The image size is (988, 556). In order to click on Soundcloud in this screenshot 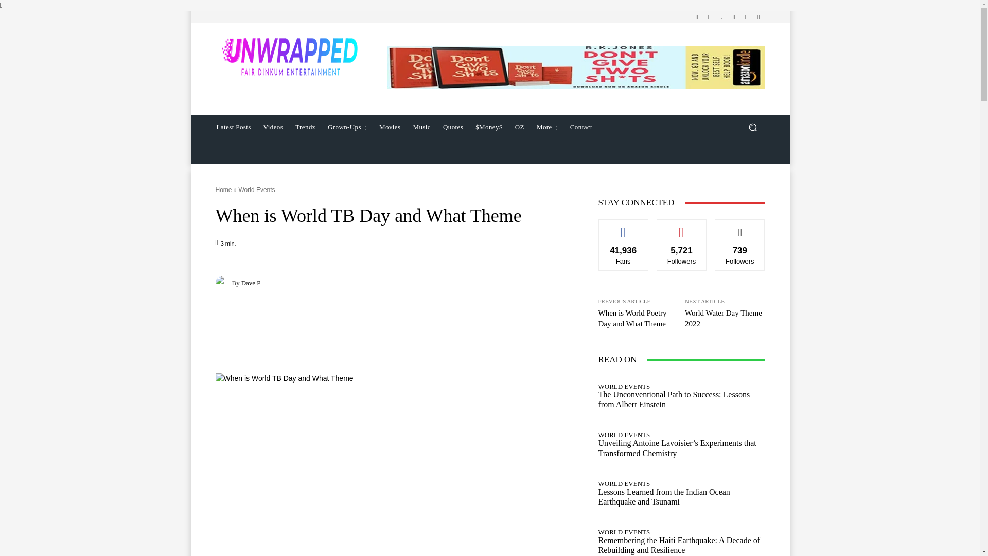, I will do `click(734, 16)`.